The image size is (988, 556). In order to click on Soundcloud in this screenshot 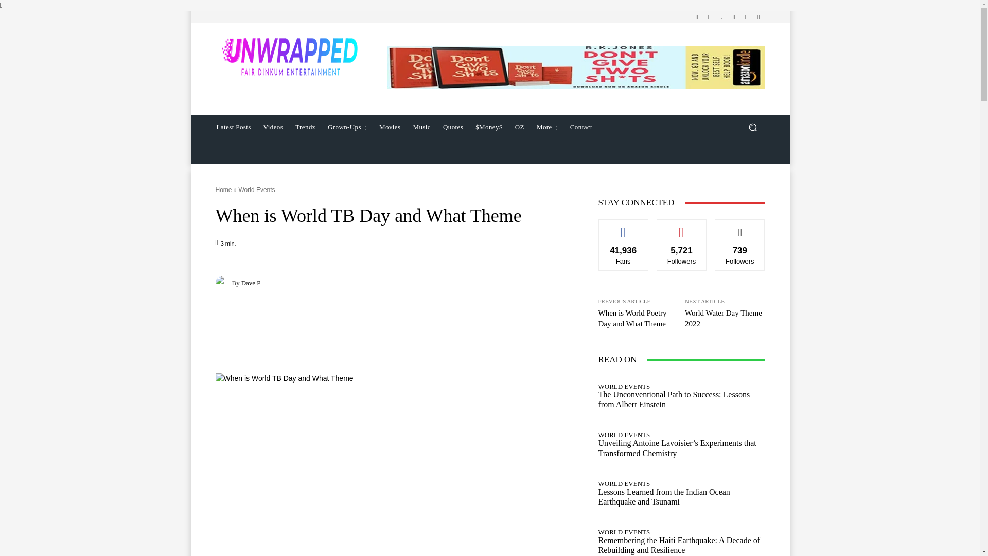, I will do `click(734, 16)`.